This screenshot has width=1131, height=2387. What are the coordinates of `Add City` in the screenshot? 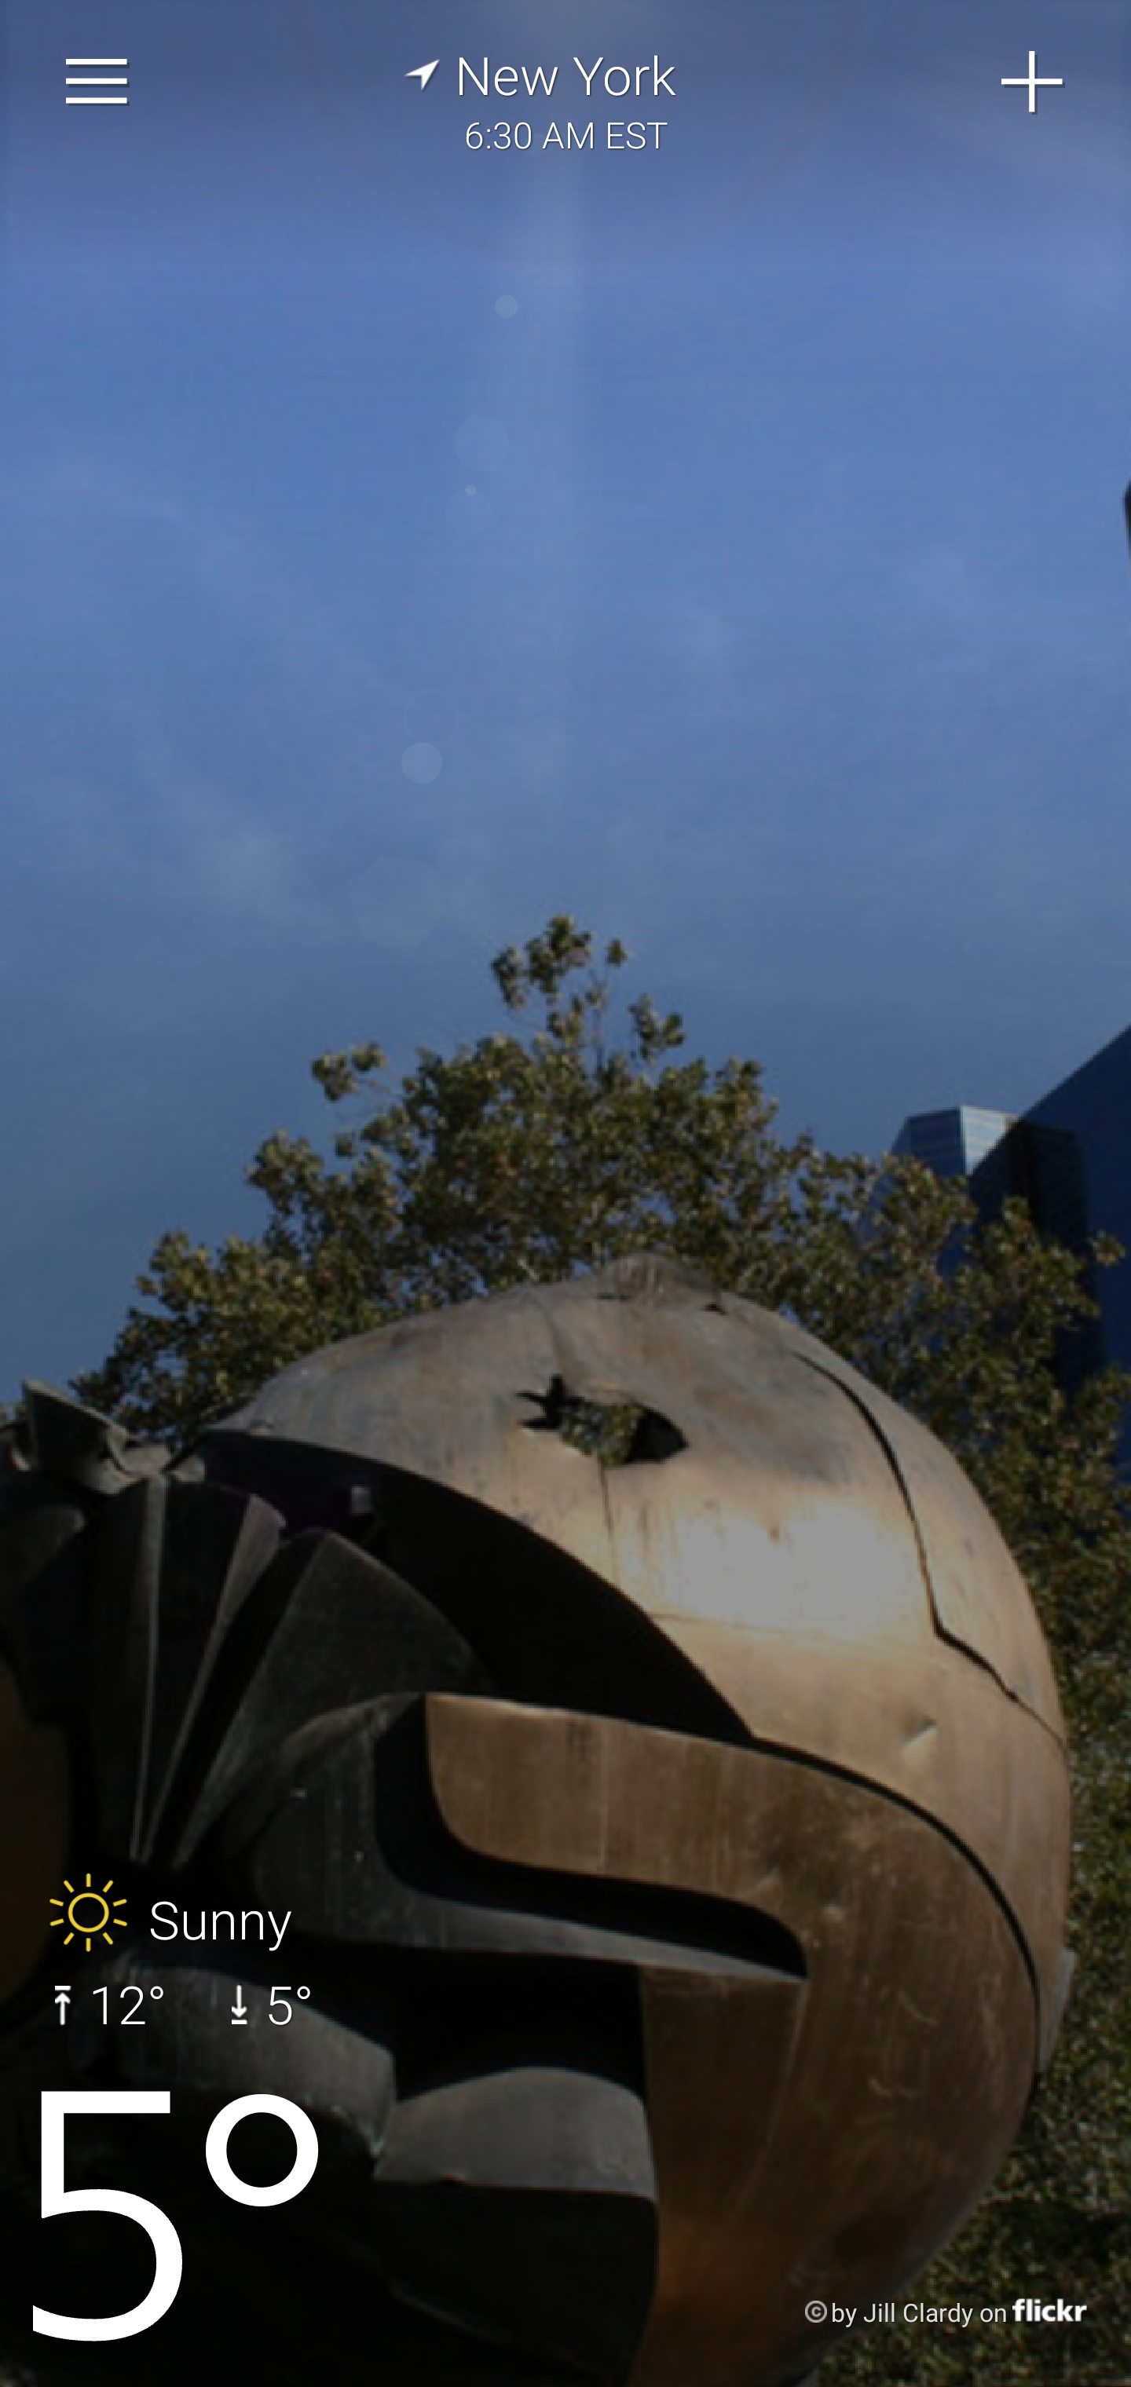 It's located at (1033, 82).